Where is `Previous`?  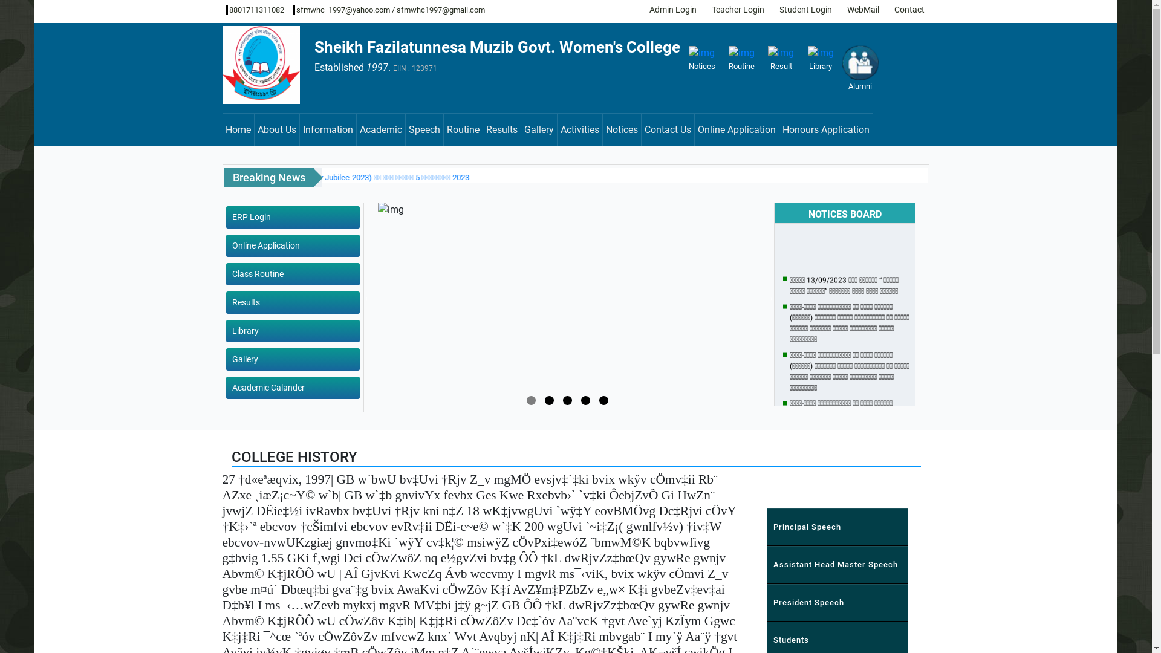 Previous is located at coordinates (369, 298).